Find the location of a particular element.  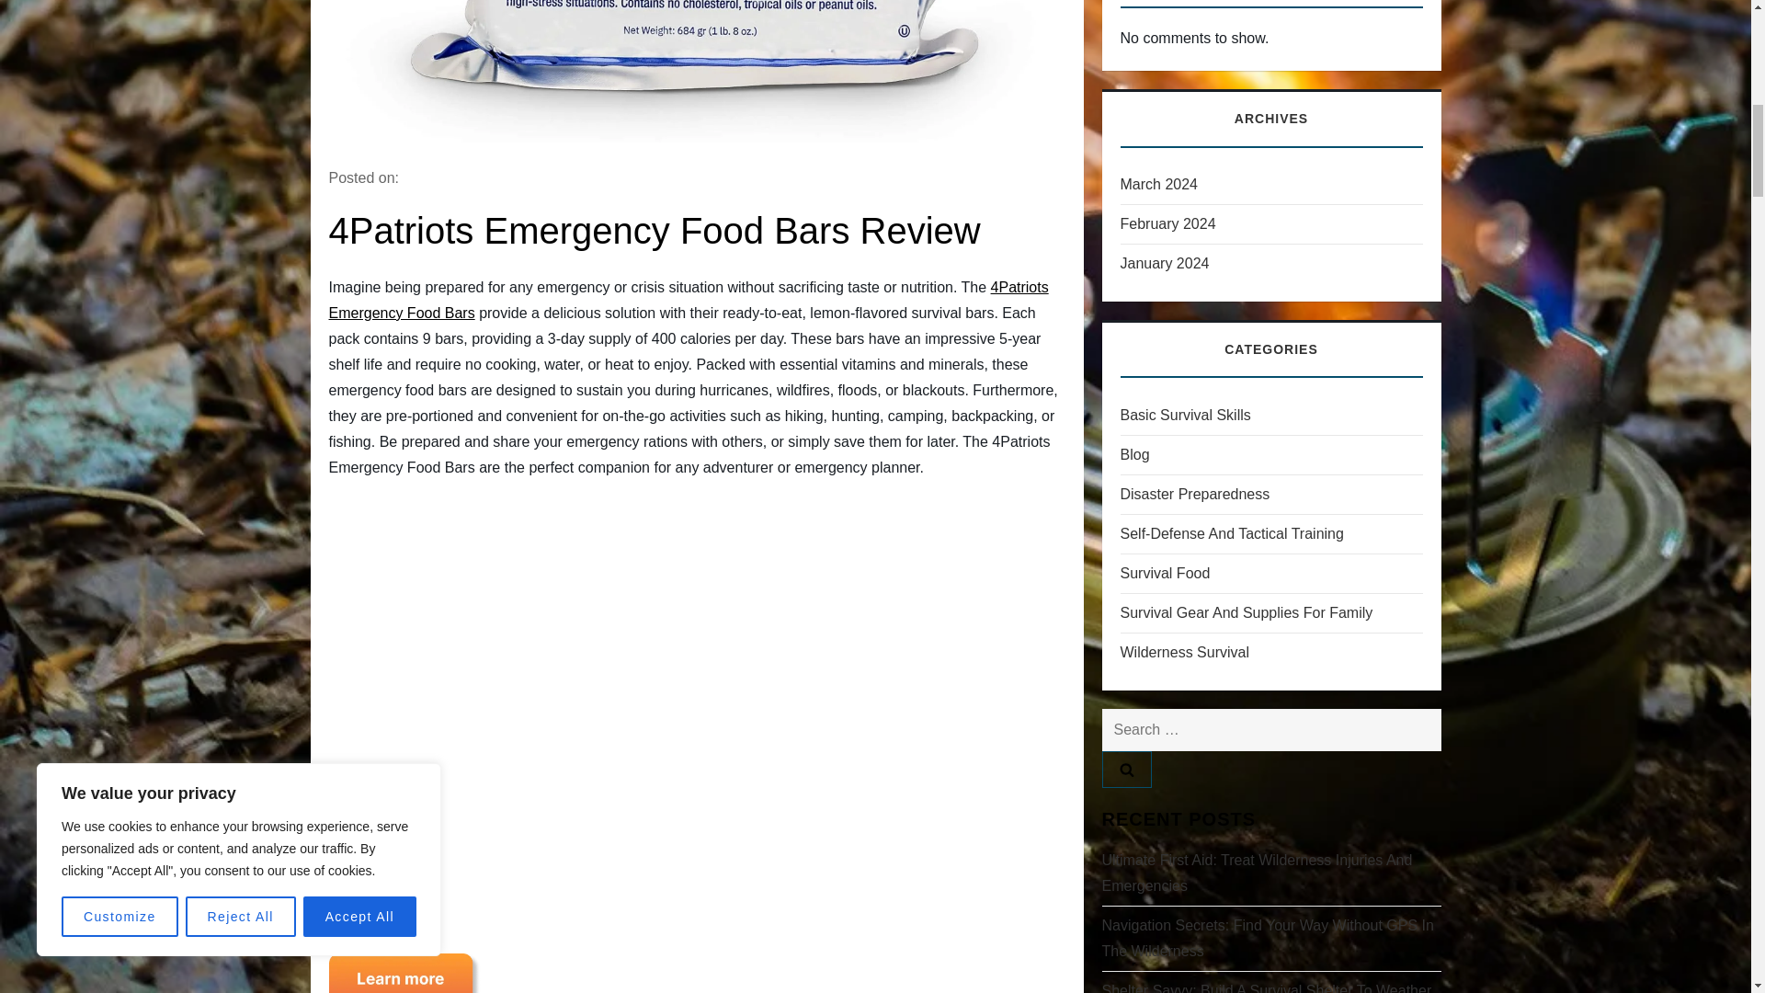

4Patriots Emergency Food Bars is located at coordinates (688, 300).